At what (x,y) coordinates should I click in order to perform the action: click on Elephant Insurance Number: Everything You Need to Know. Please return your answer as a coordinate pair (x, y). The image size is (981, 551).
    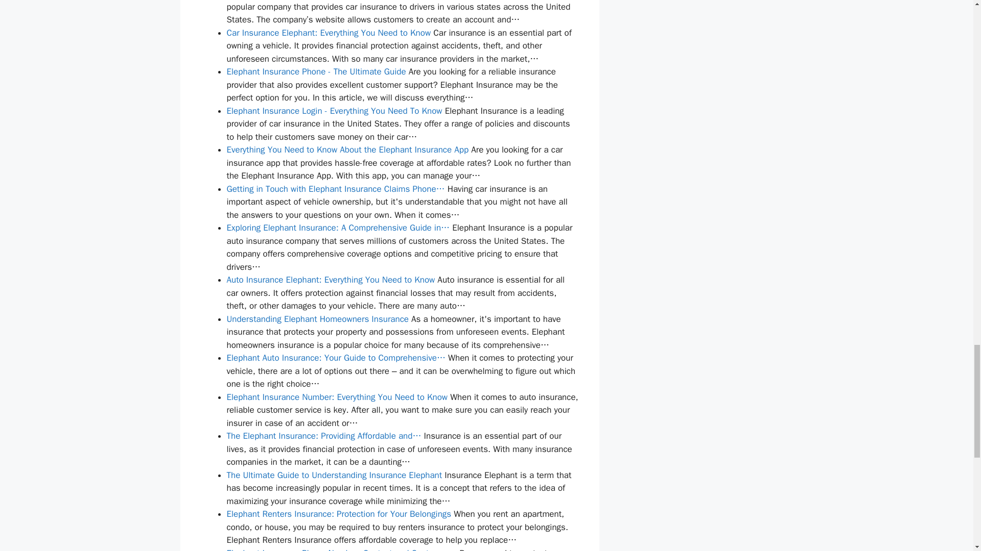
    Looking at the image, I should click on (337, 397).